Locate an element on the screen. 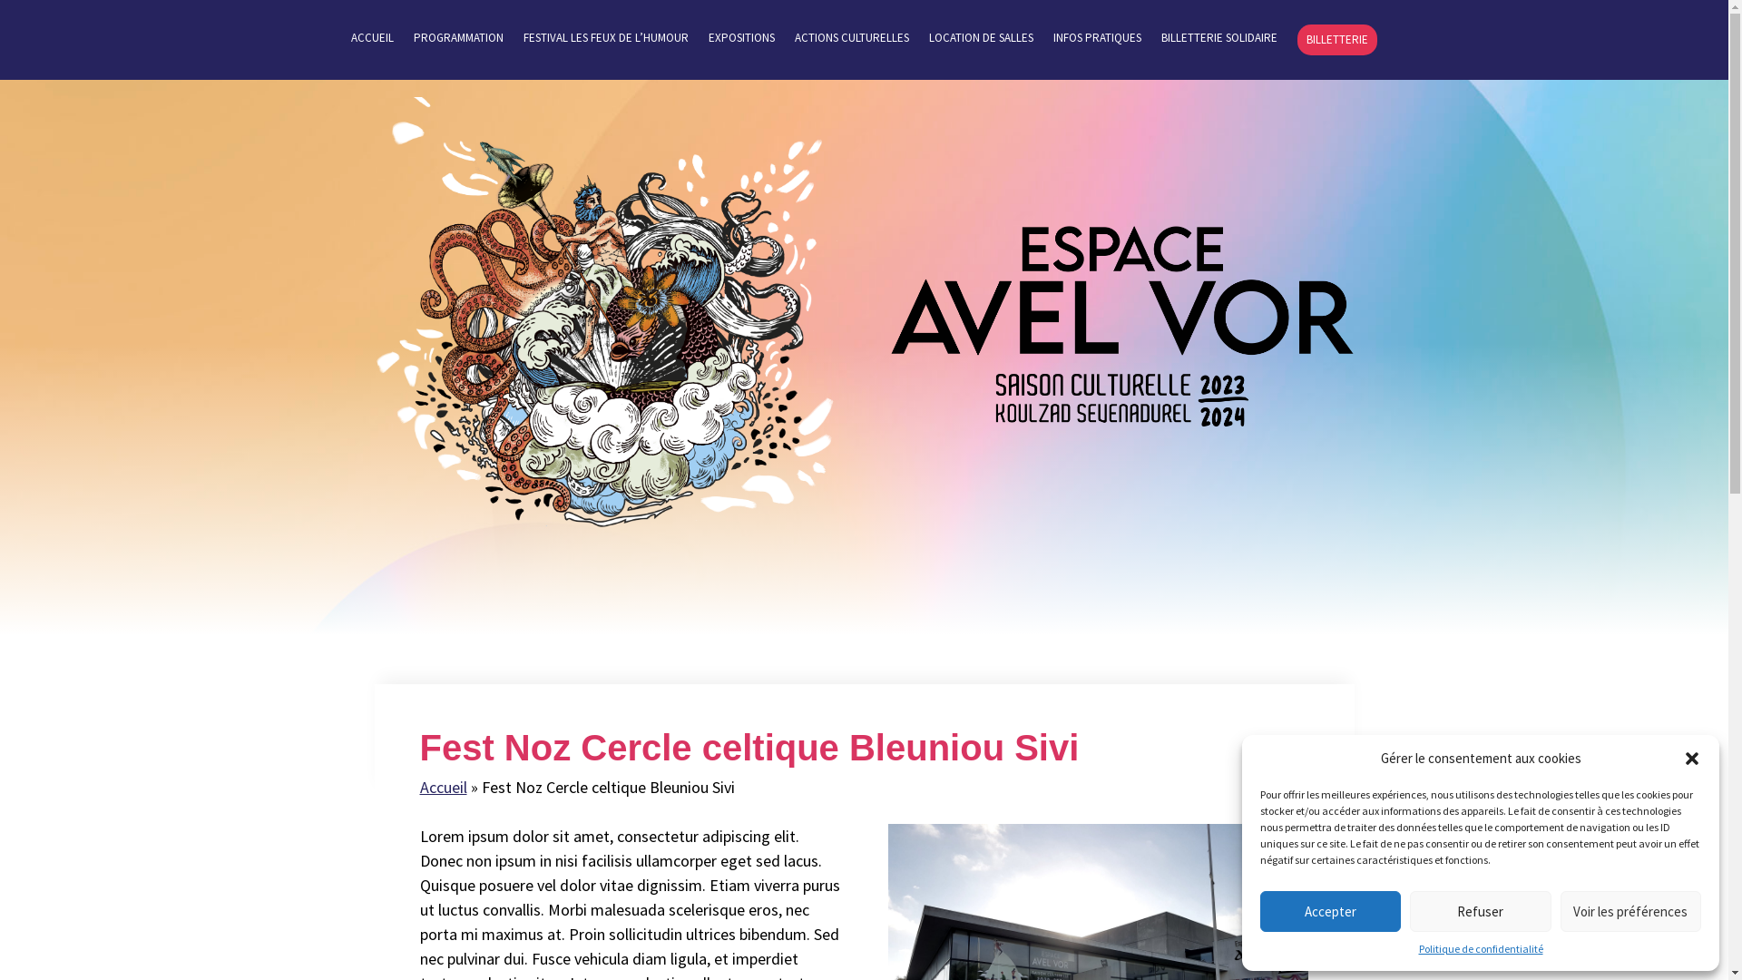 This screenshot has width=1742, height=980. LOCATION DE SALLES is located at coordinates (982, 44).